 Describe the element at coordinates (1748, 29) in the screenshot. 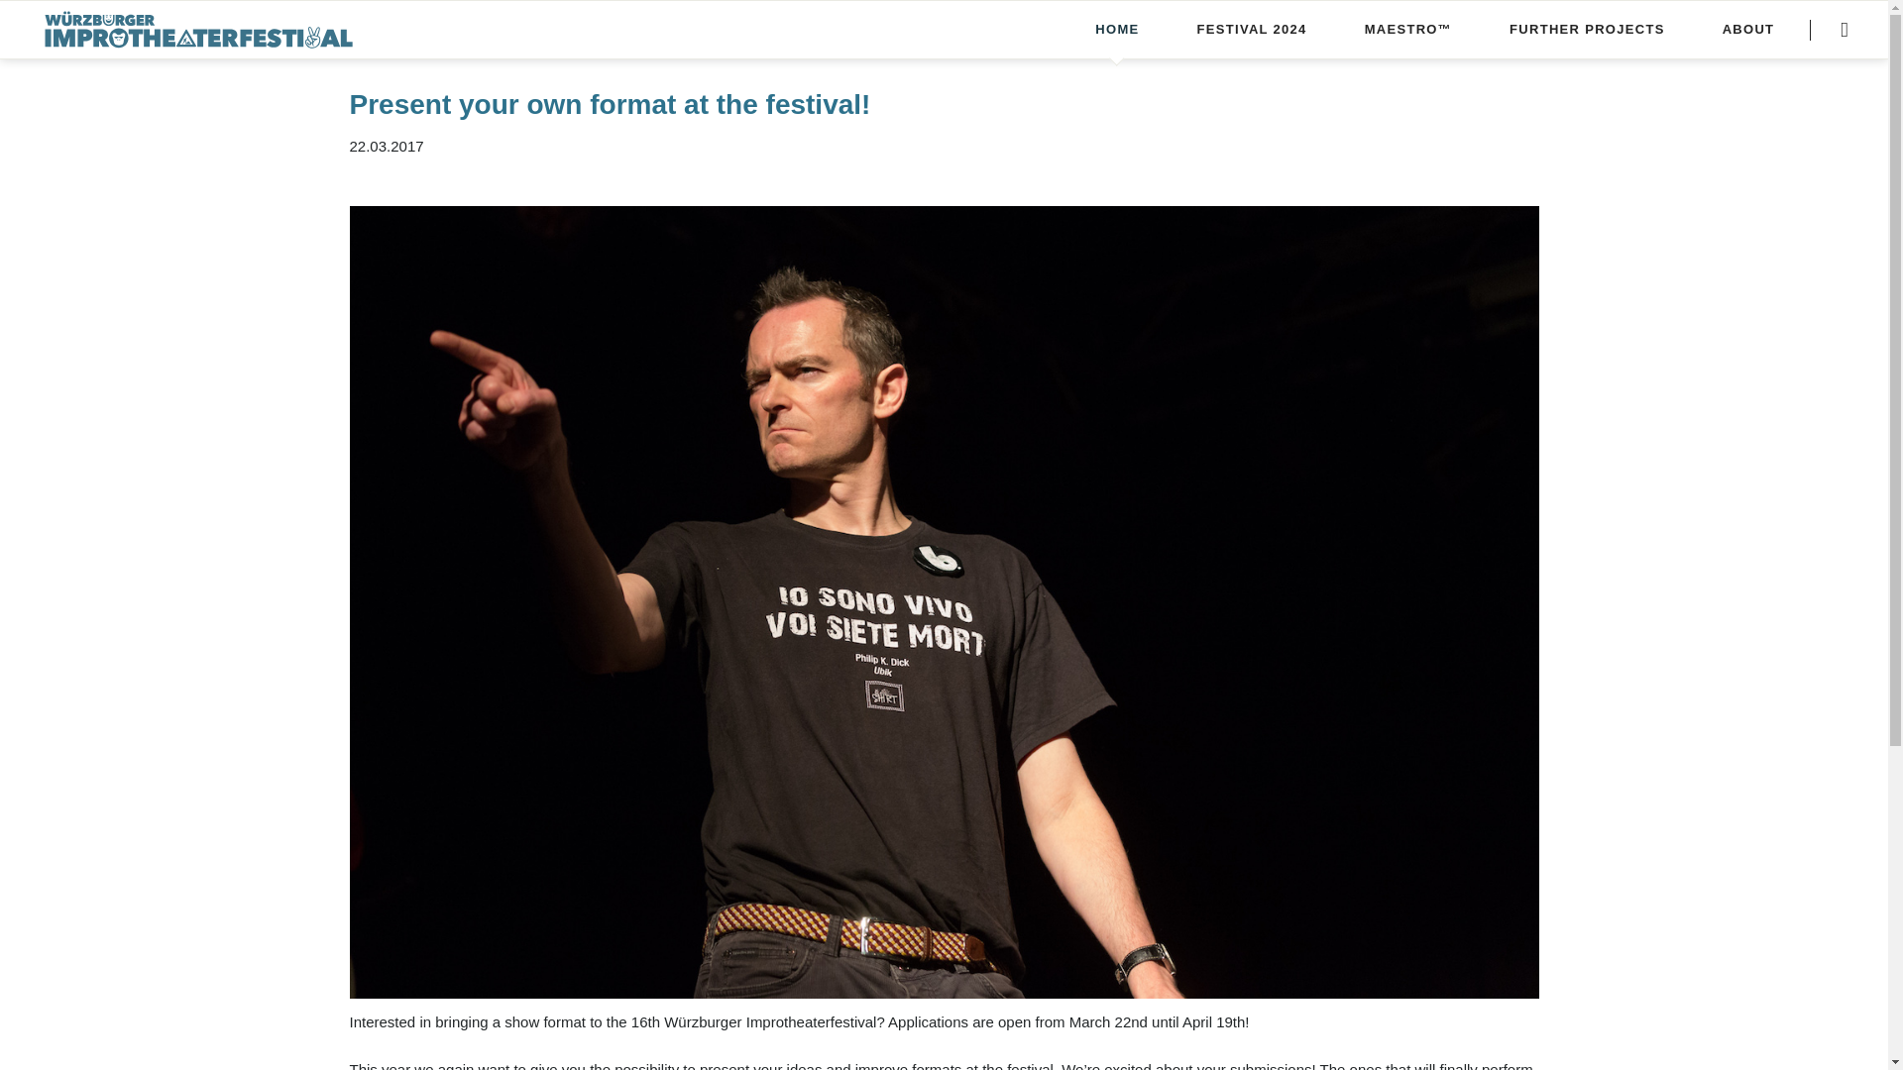

I see `ABOUT` at that location.